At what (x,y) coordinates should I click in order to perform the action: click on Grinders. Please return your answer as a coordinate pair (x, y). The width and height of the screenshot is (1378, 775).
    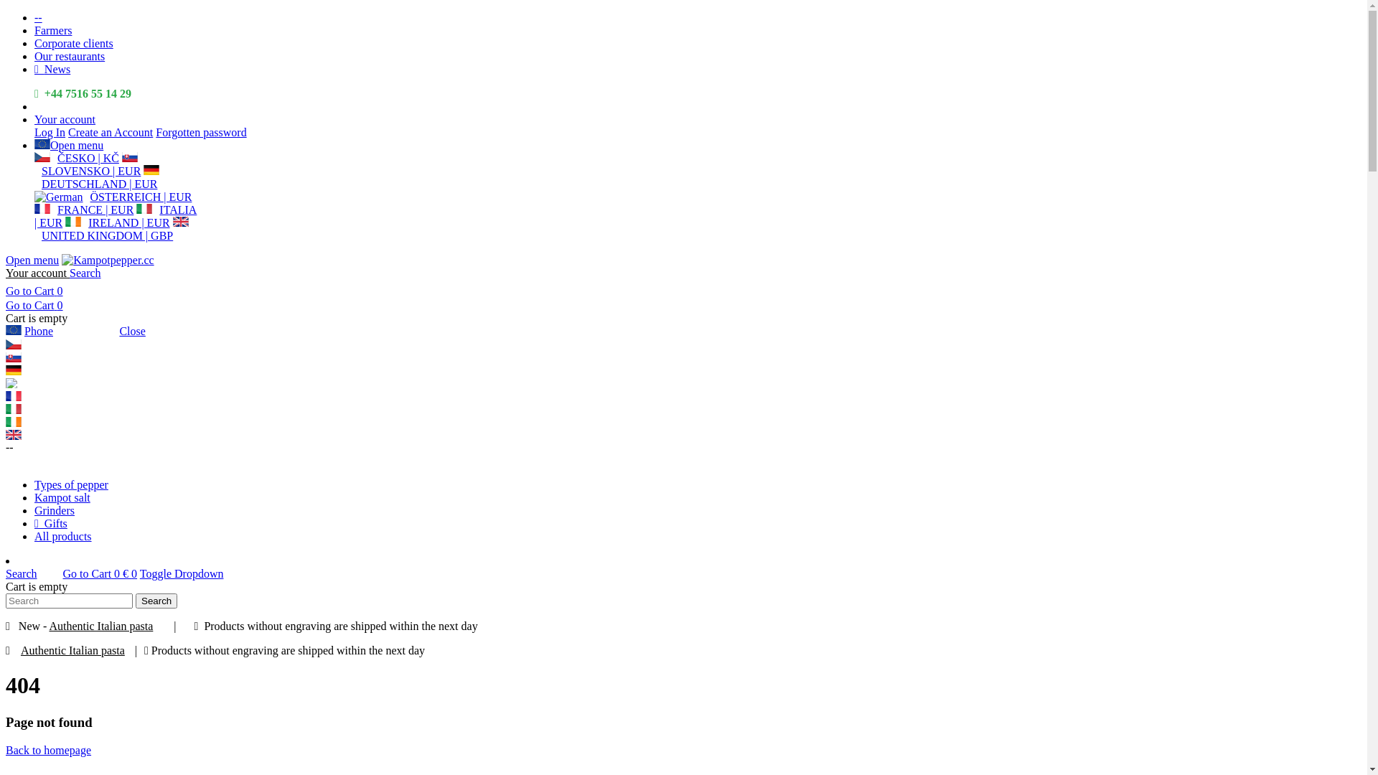
    Looking at the image, I should click on (55, 511).